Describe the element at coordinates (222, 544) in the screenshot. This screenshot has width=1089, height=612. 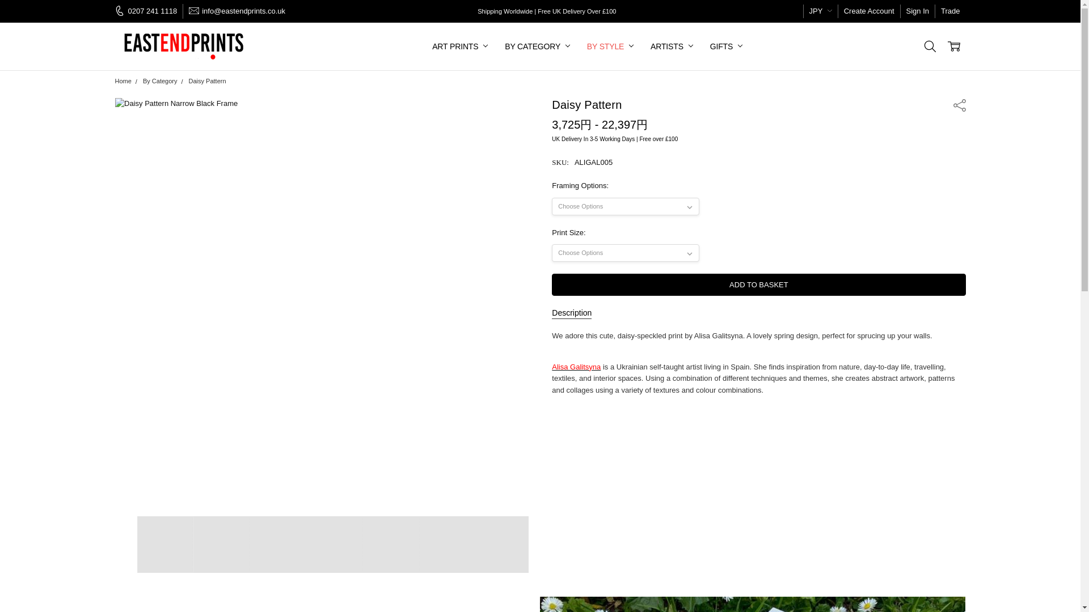
I see `Daisy Pattern Medium Black Frame` at that location.